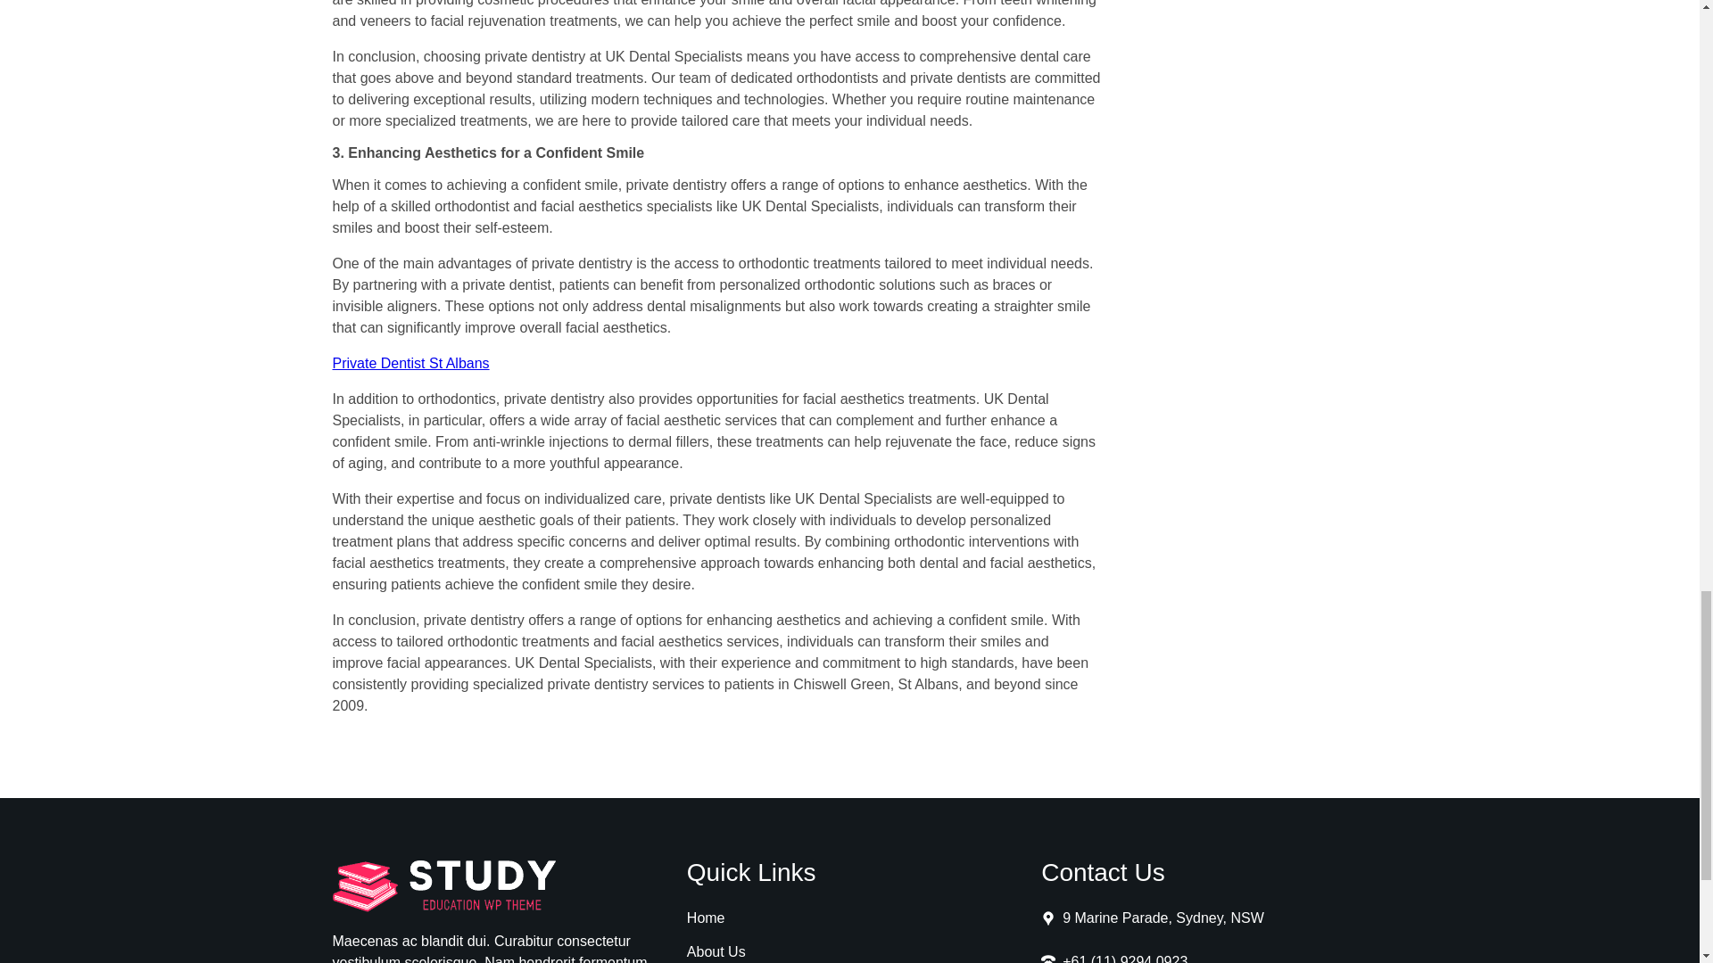 The width and height of the screenshot is (1713, 963). Describe the element at coordinates (410, 362) in the screenshot. I see `Private Dentist St Albans` at that location.